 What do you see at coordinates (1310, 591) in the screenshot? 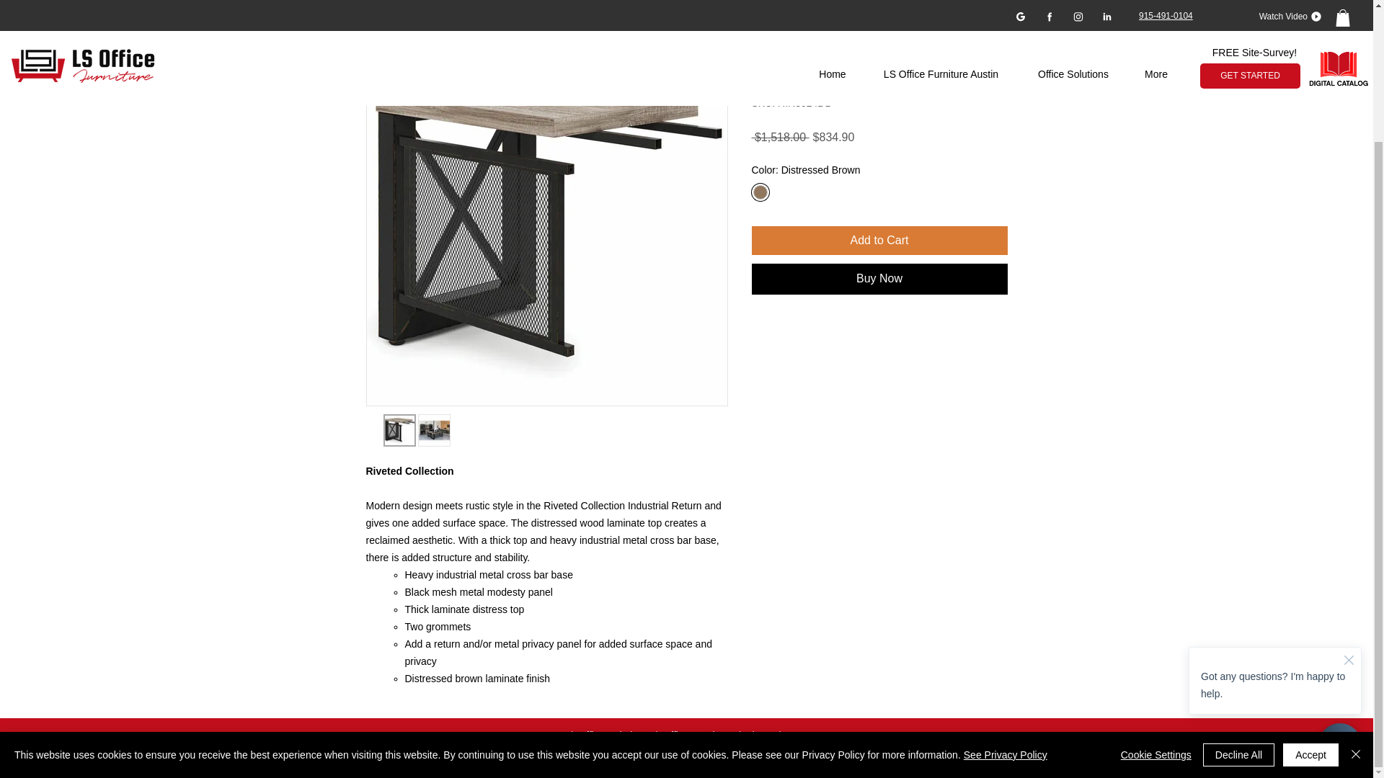
I see `Accept` at bounding box center [1310, 591].